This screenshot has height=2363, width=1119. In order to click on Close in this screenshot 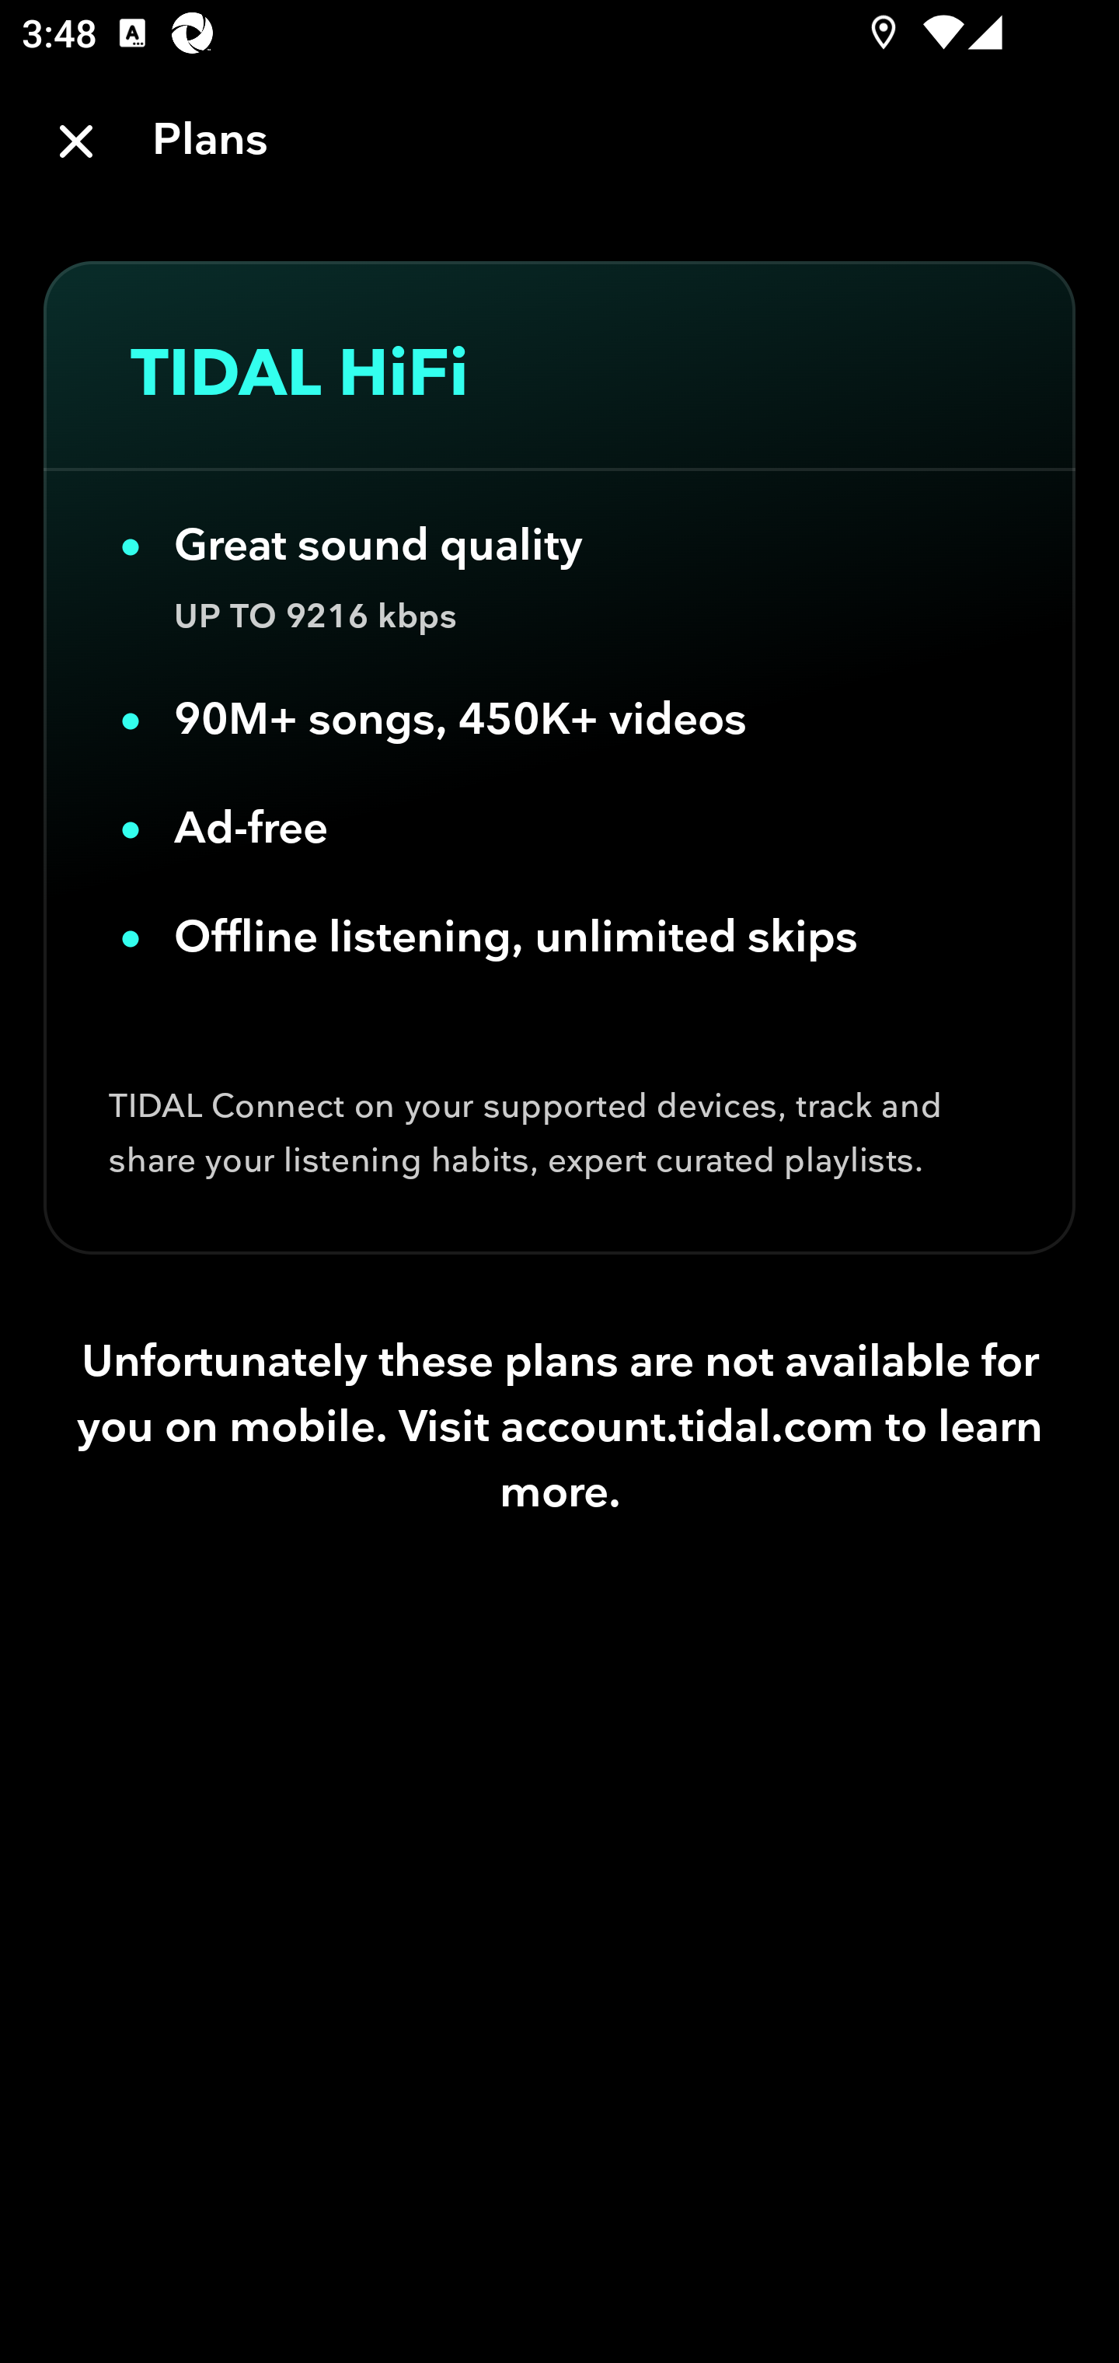, I will do `click(76, 141)`.